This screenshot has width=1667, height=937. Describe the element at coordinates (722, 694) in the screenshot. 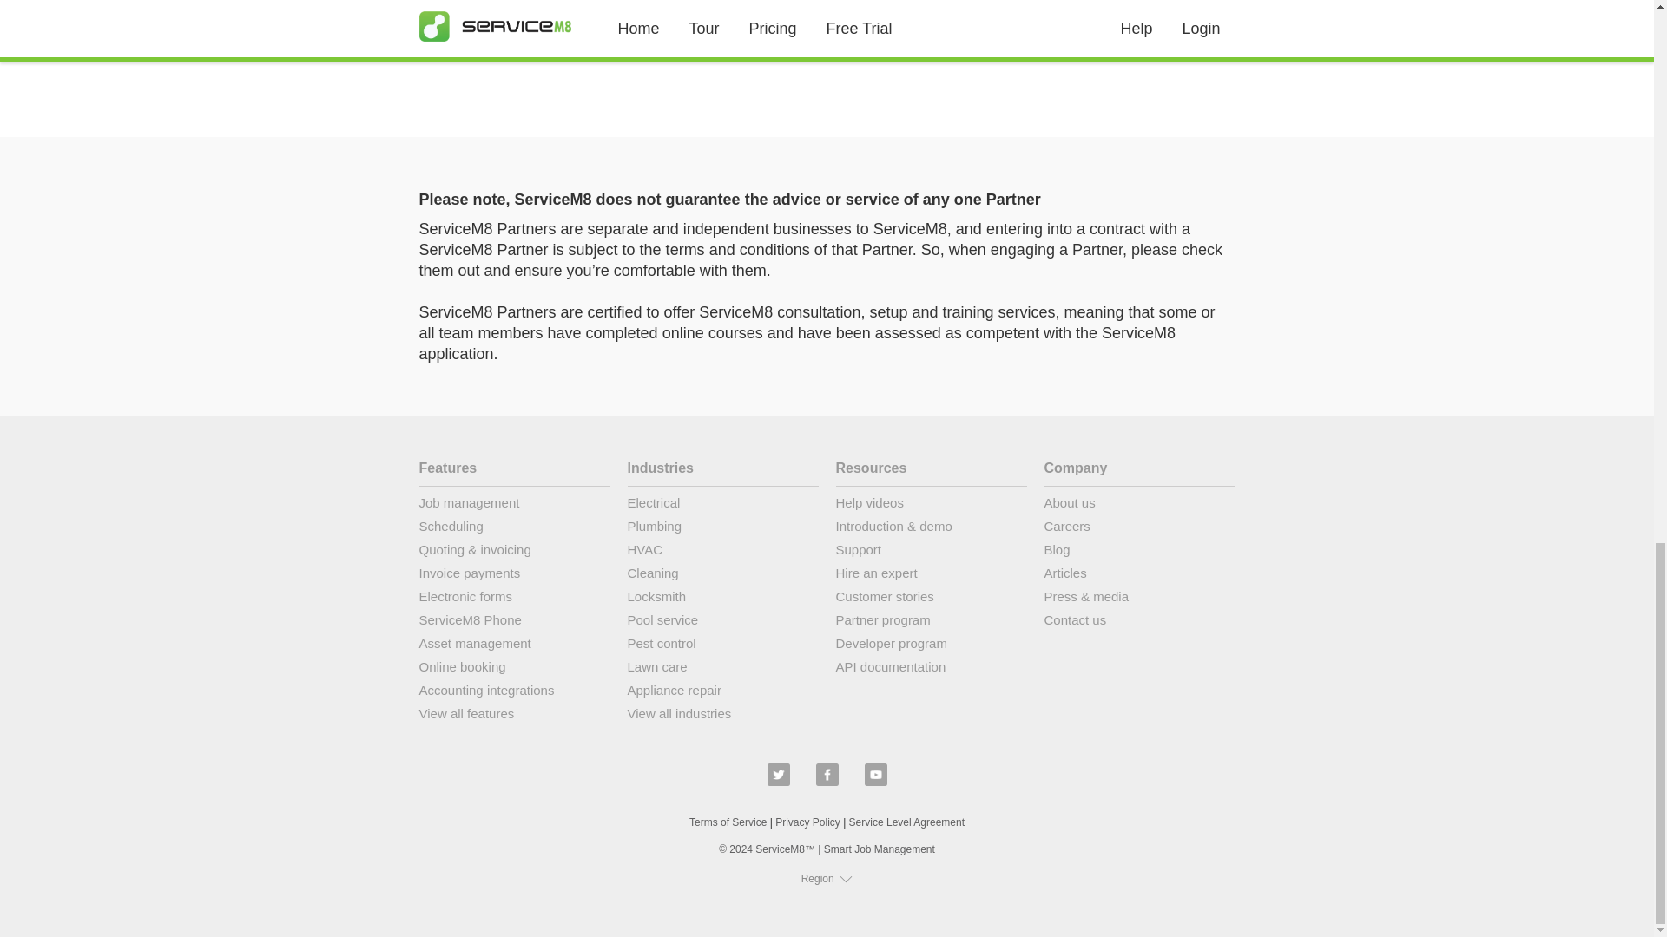

I see `Appliance repair` at that location.